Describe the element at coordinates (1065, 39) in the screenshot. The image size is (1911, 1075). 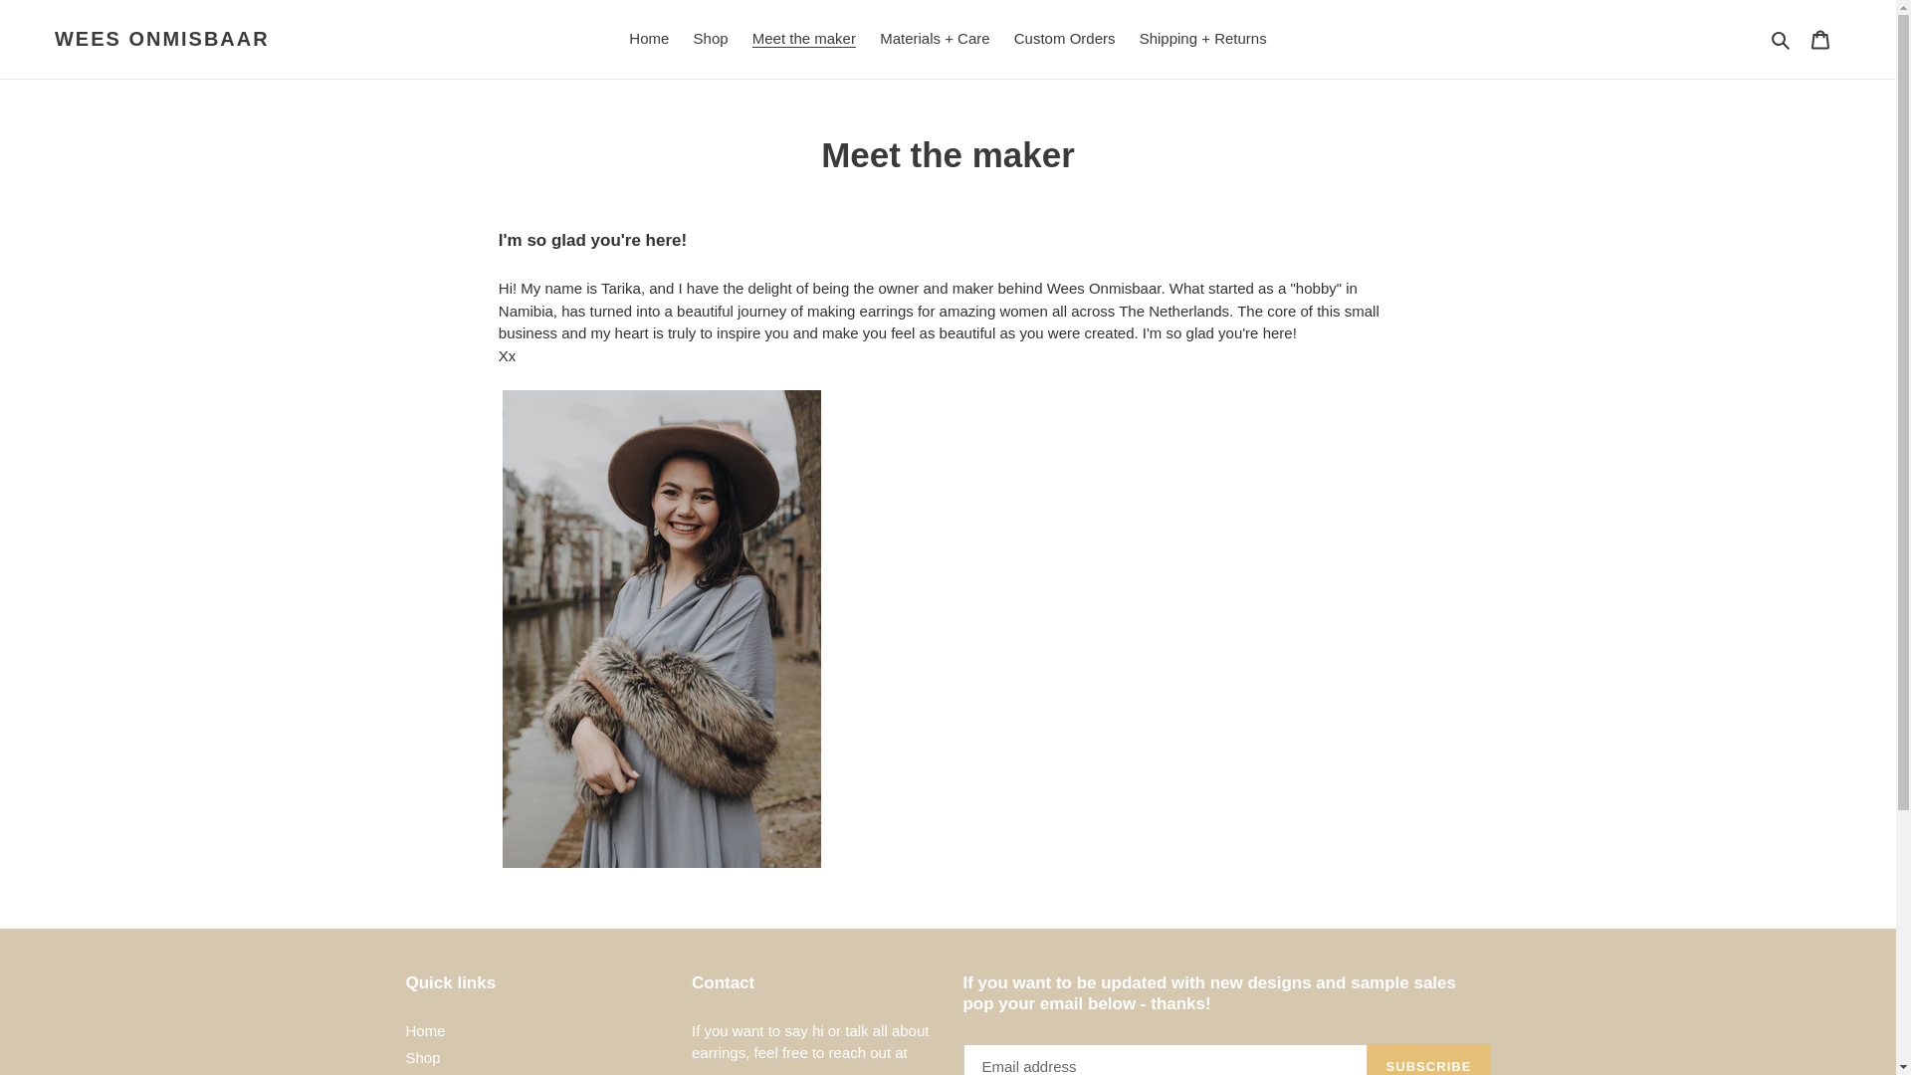
I see `Custom Orders` at that location.